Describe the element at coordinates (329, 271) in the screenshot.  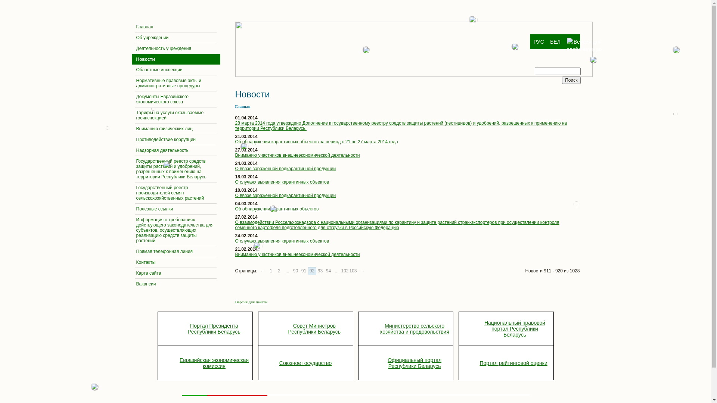
I see `94` at that location.